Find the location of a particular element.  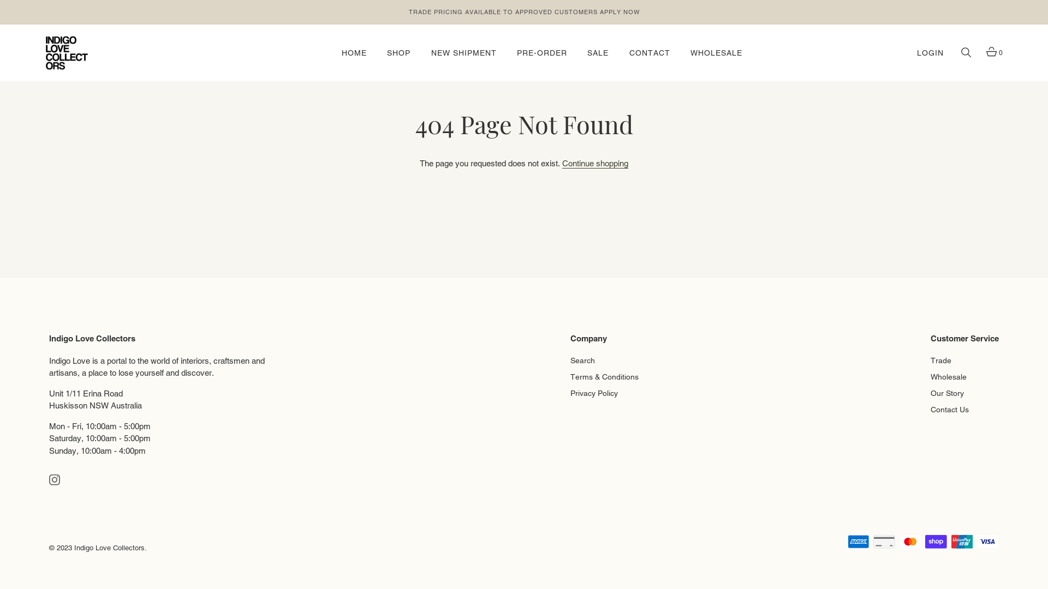

Search is located at coordinates (583, 359).